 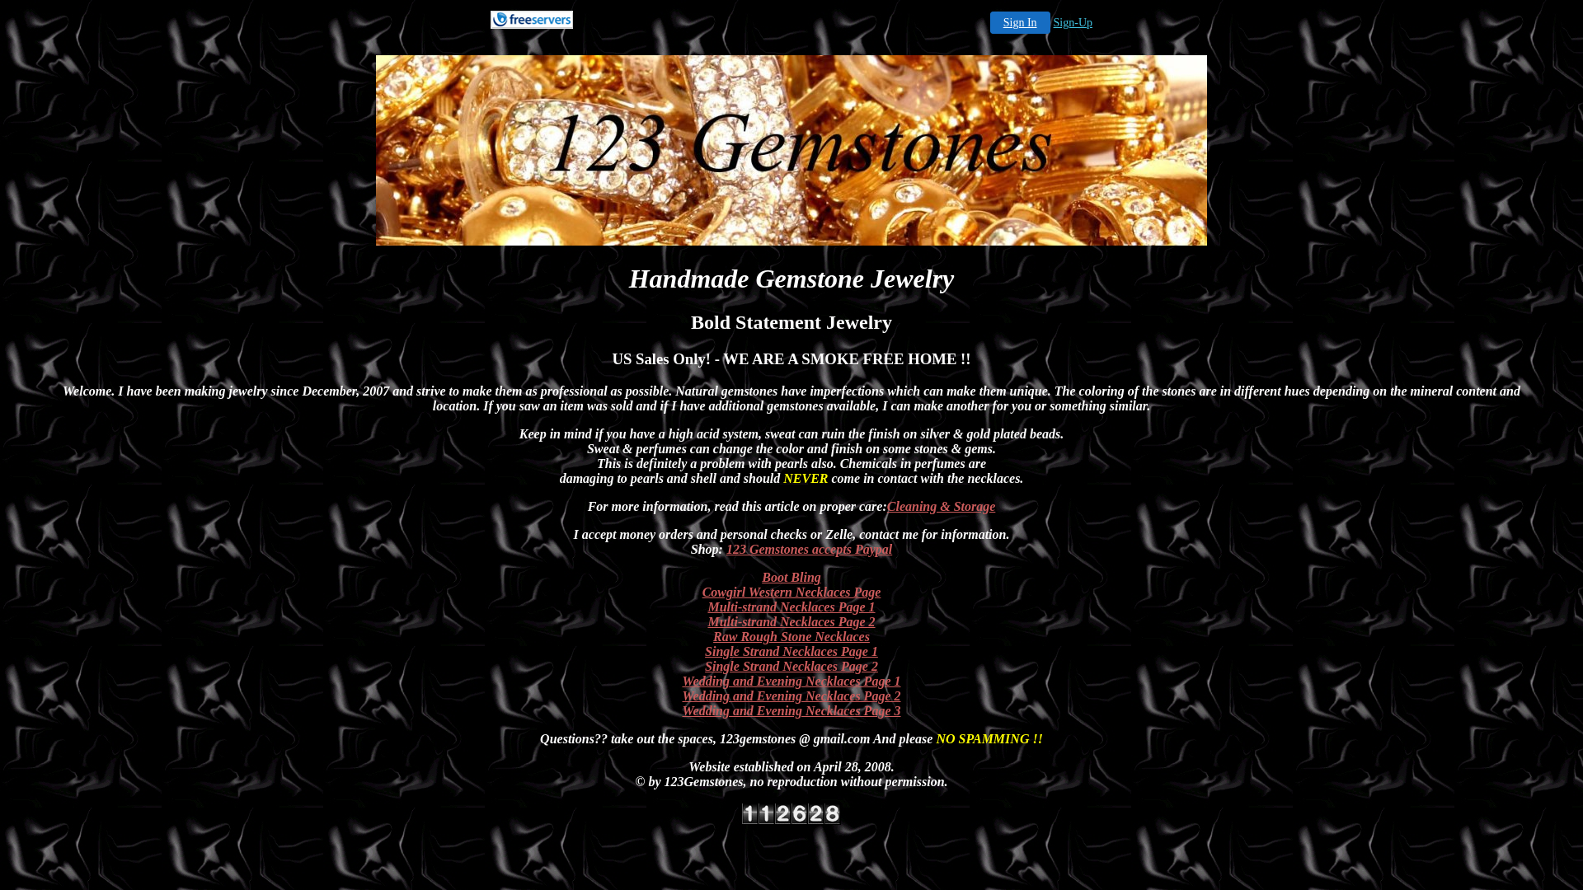 I want to click on Sign In, so click(x=1021, y=23).